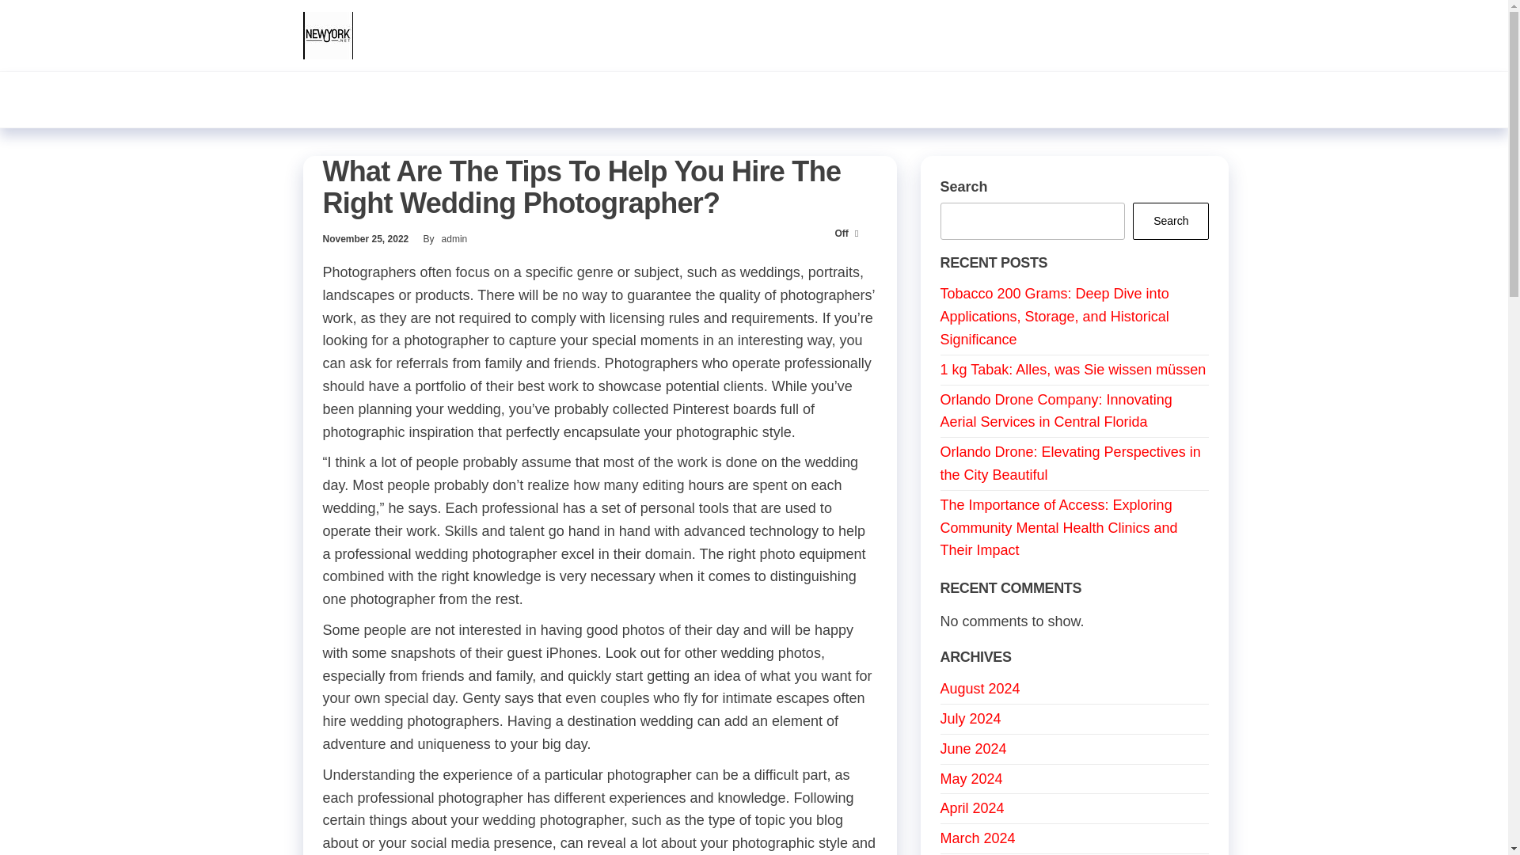 This screenshot has width=1520, height=855. What do you see at coordinates (1070, 463) in the screenshot?
I see `Orlando Drone: Elevating Perspectives in the City Beautiful` at bounding box center [1070, 463].